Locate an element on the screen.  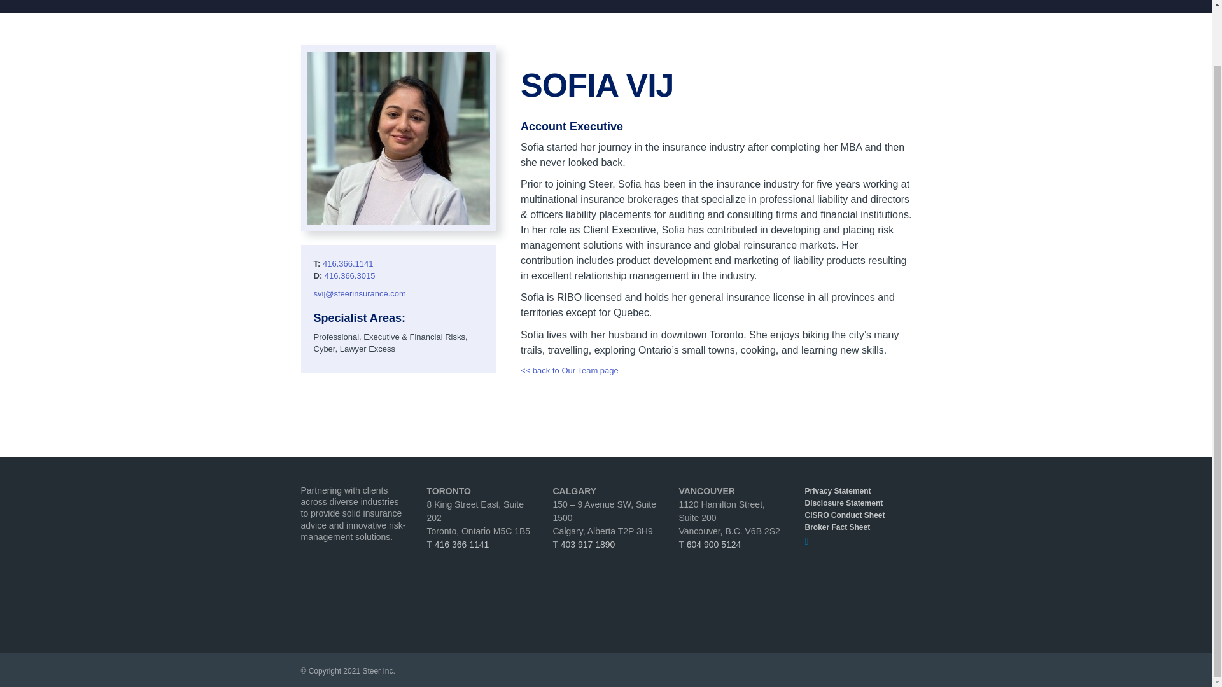
Expertise is located at coordinates (760, 3).